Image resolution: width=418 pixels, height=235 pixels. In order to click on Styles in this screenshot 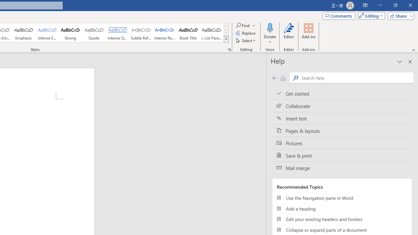, I will do `click(226, 39)`.